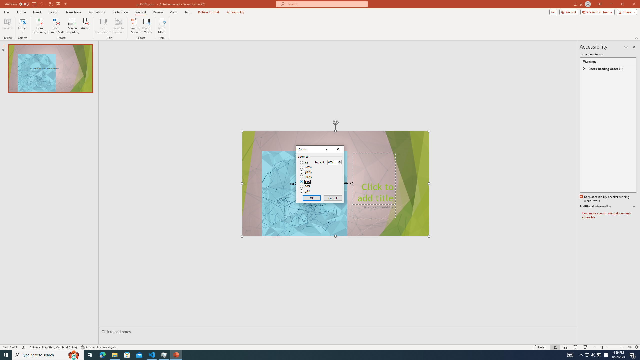 This screenshot has height=360, width=640. What do you see at coordinates (72, 26) in the screenshot?
I see `Screen Recording` at bounding box center [72, 26].